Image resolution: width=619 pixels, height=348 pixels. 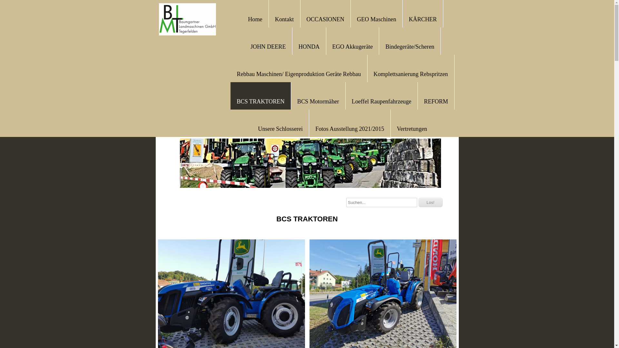 I want to click on REFORM, so click(x=436, y=101).